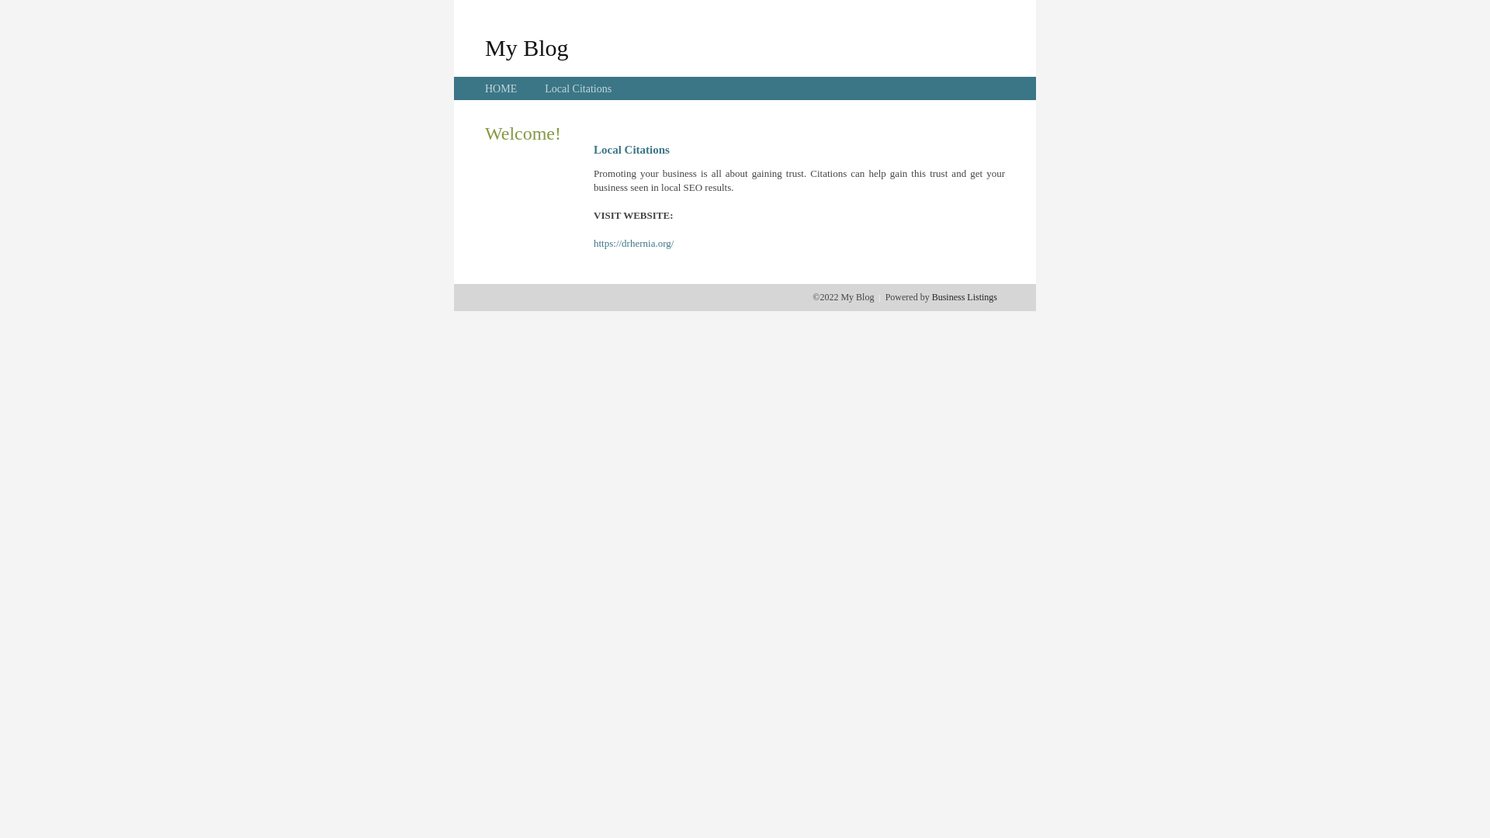 The width and height of the screenshot is (1490, 838). Describe the element at coordinates (633, 244) in the screenshot. I see `https://drhernia.org/` at that location.